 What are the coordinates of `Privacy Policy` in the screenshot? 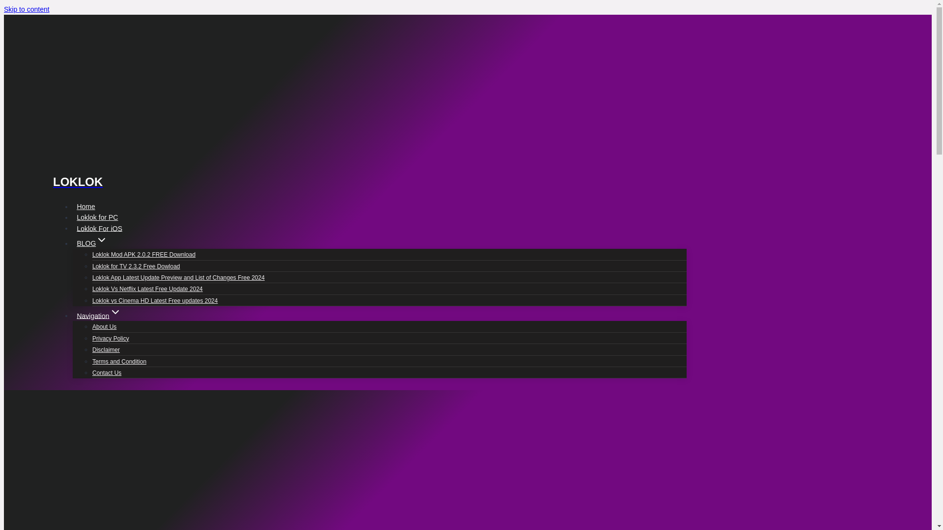 It's located at (111, 338).